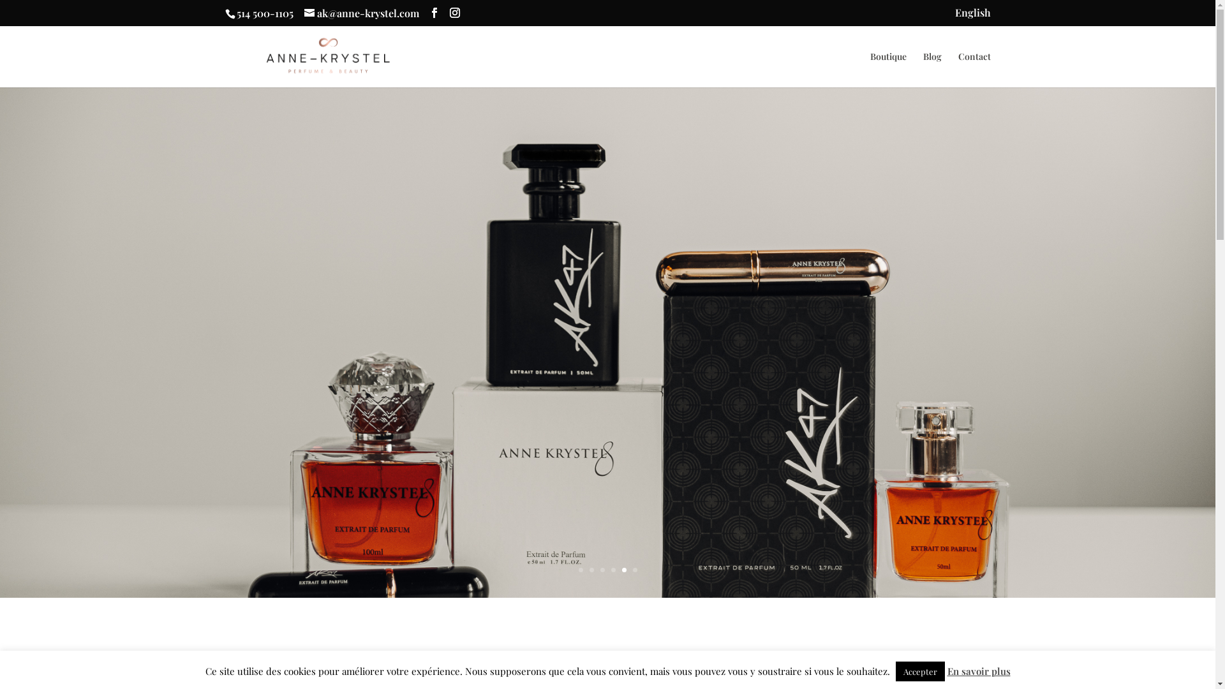 The width and height of the screenshot is (1225, 689). I want to click on ak@anne-krystel.com, so click(361, 13).